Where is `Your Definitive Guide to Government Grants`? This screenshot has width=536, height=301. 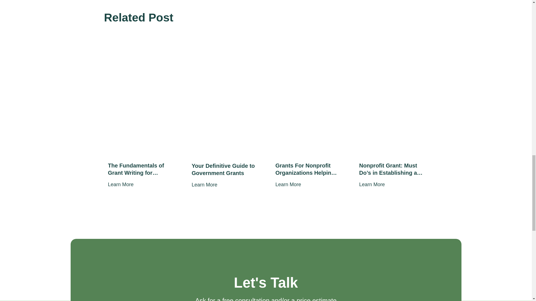
Your Definitive Guide to Government Grants is located at coordinates (224, 169).